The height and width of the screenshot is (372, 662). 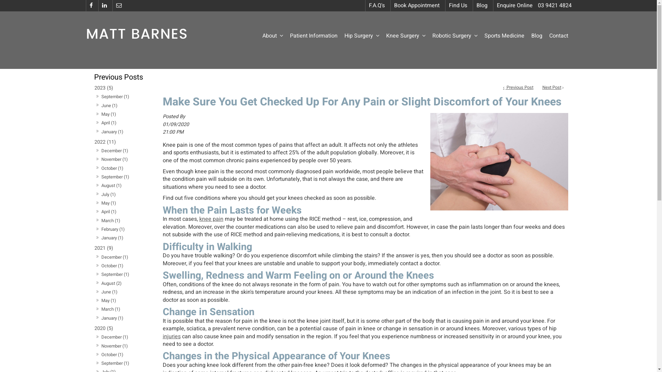 What do you see at coordinates (115, 177) in the screenshot?
I see `September (1)` at bounding box center [115, 177].